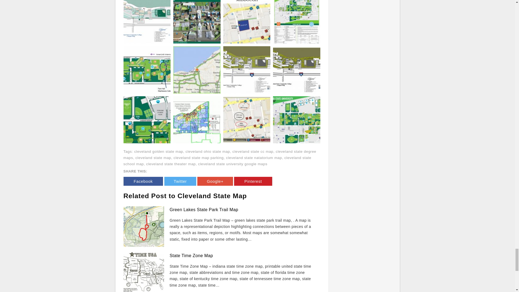 This screenshot has height=292, width=519. I want to click on cleveland state theater map, so click(171, 164).